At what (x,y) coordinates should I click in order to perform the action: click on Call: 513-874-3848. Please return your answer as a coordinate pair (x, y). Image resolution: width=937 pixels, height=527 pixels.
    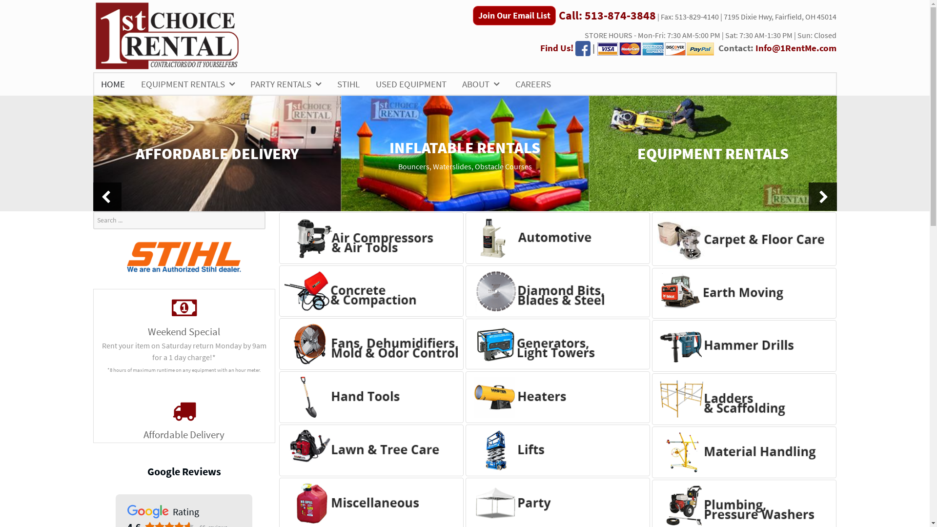
    Looking at the image, I should click on (607, 17).